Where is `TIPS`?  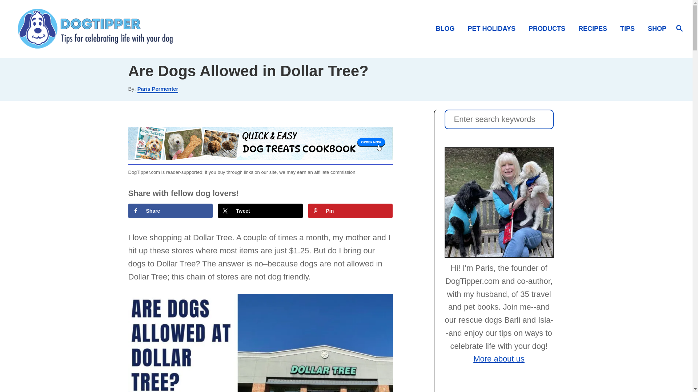
TIPS is located at coordinates (630, 29).